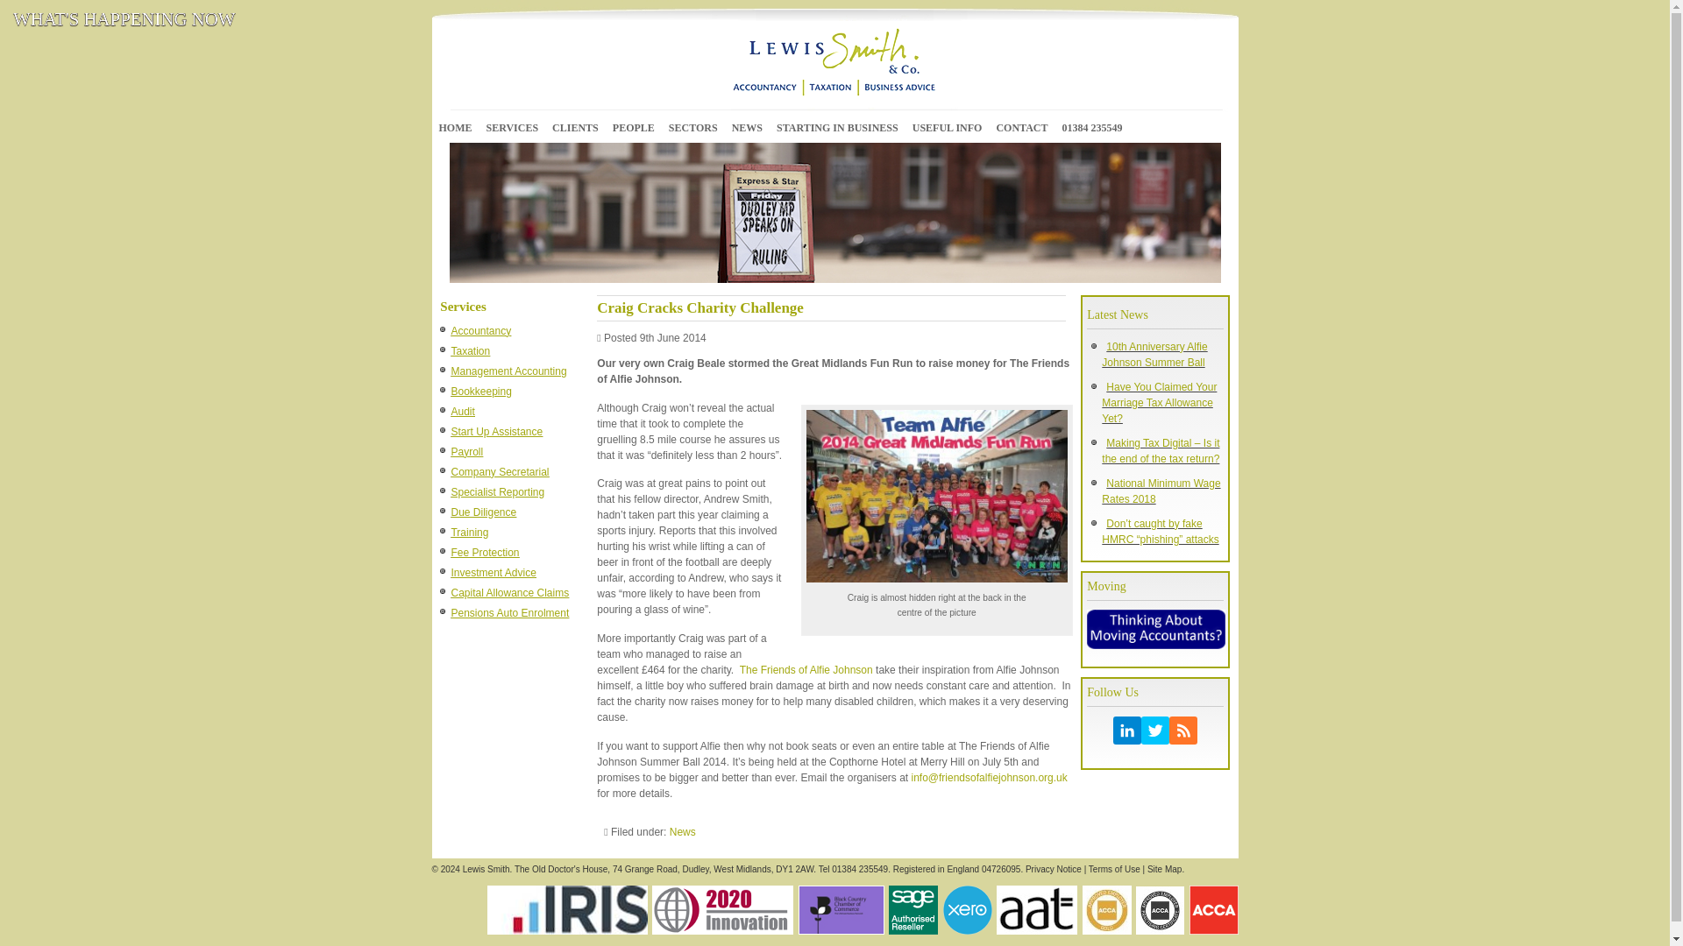  I want to click on Management Accounting, so click(507, 373).